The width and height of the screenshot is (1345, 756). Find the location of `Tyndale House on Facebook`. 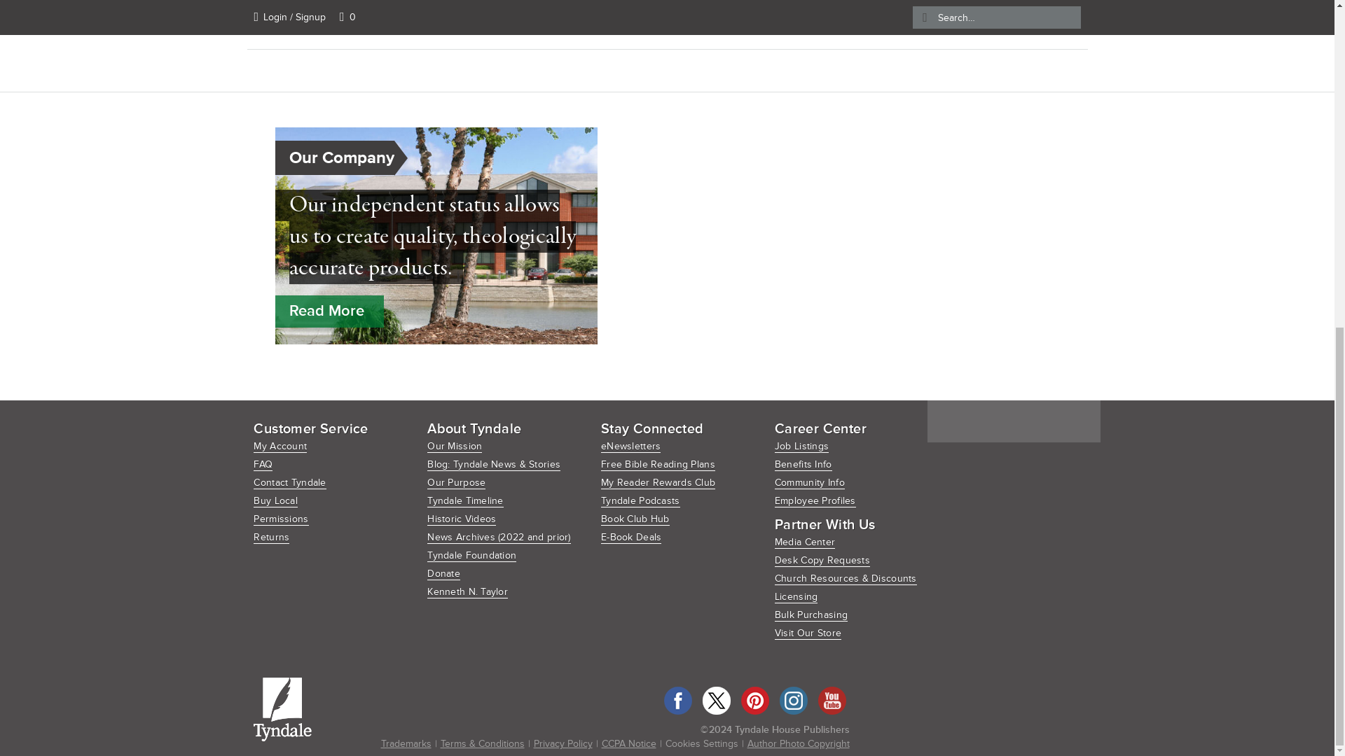

Tyndale House on Facebook is located at coordinates (678, 700).